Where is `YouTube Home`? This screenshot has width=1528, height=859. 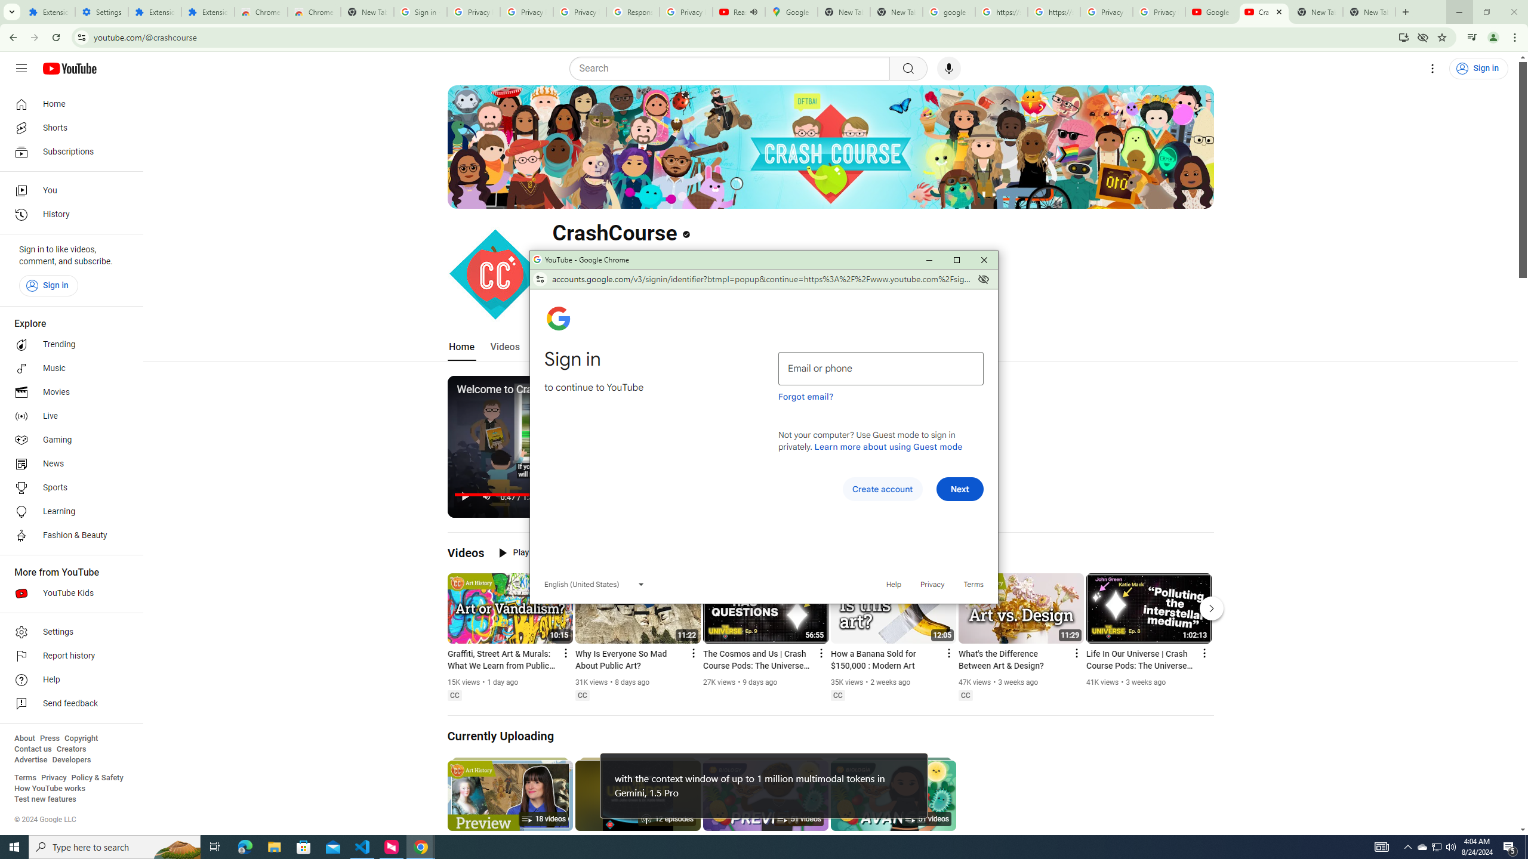 YouTube Home is located at coordinates (69, 68).